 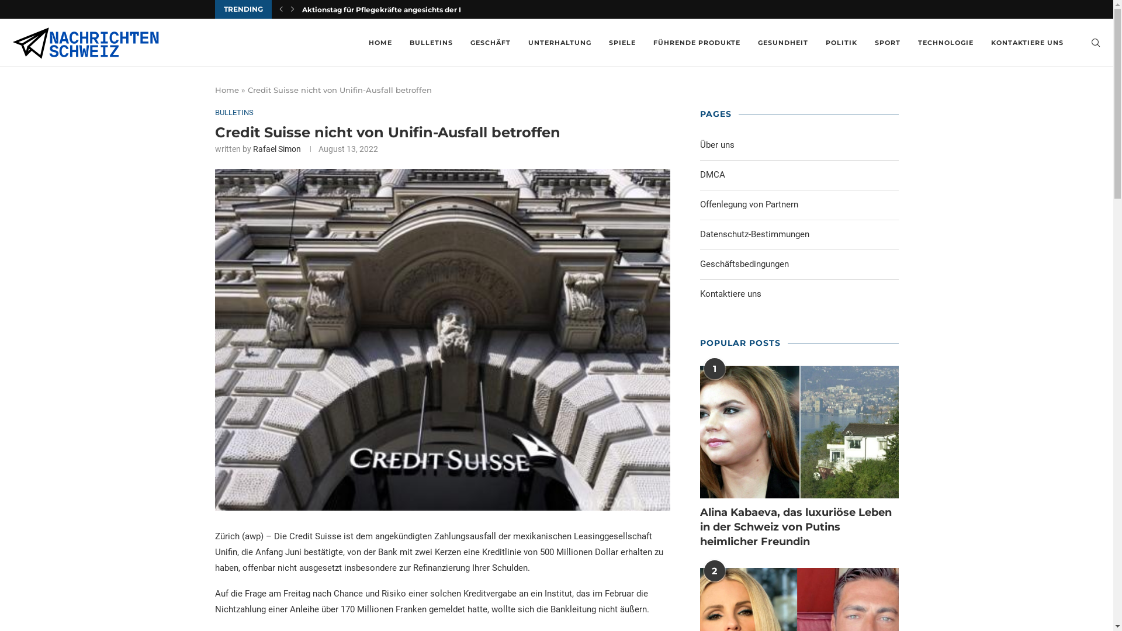 What do you see at coordinates (622, 43) in the screenshot?
I see `SPIELE` at bounding box center [622, 43].